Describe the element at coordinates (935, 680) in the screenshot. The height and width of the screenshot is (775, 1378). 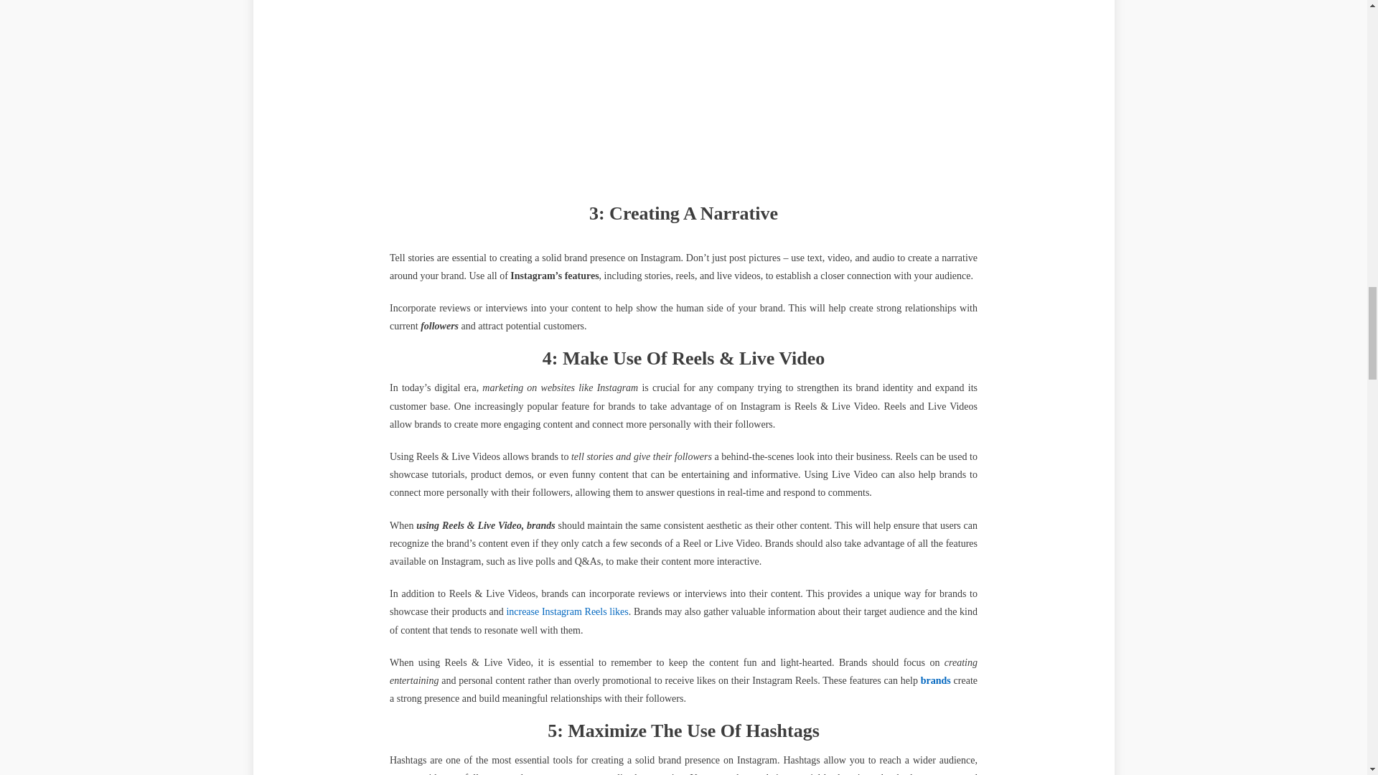
I see `brands` at that location.